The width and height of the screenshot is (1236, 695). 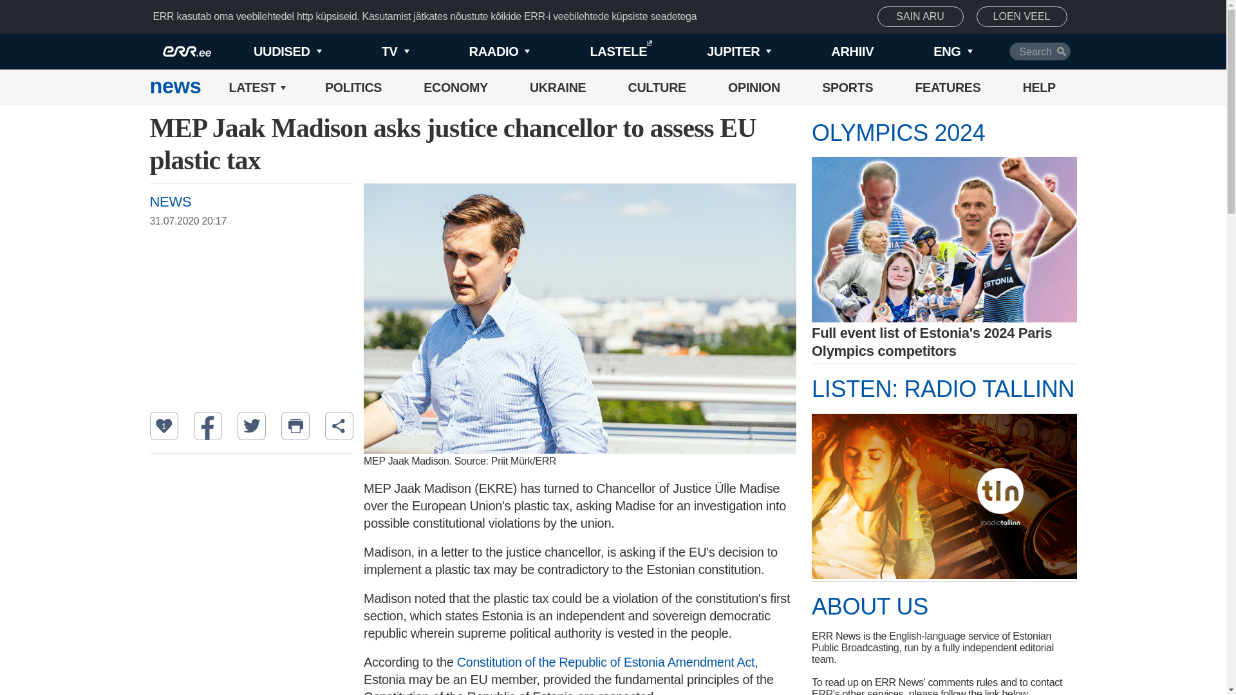 I want to click on LOEN VEEL, so click(x=1022, y=17).